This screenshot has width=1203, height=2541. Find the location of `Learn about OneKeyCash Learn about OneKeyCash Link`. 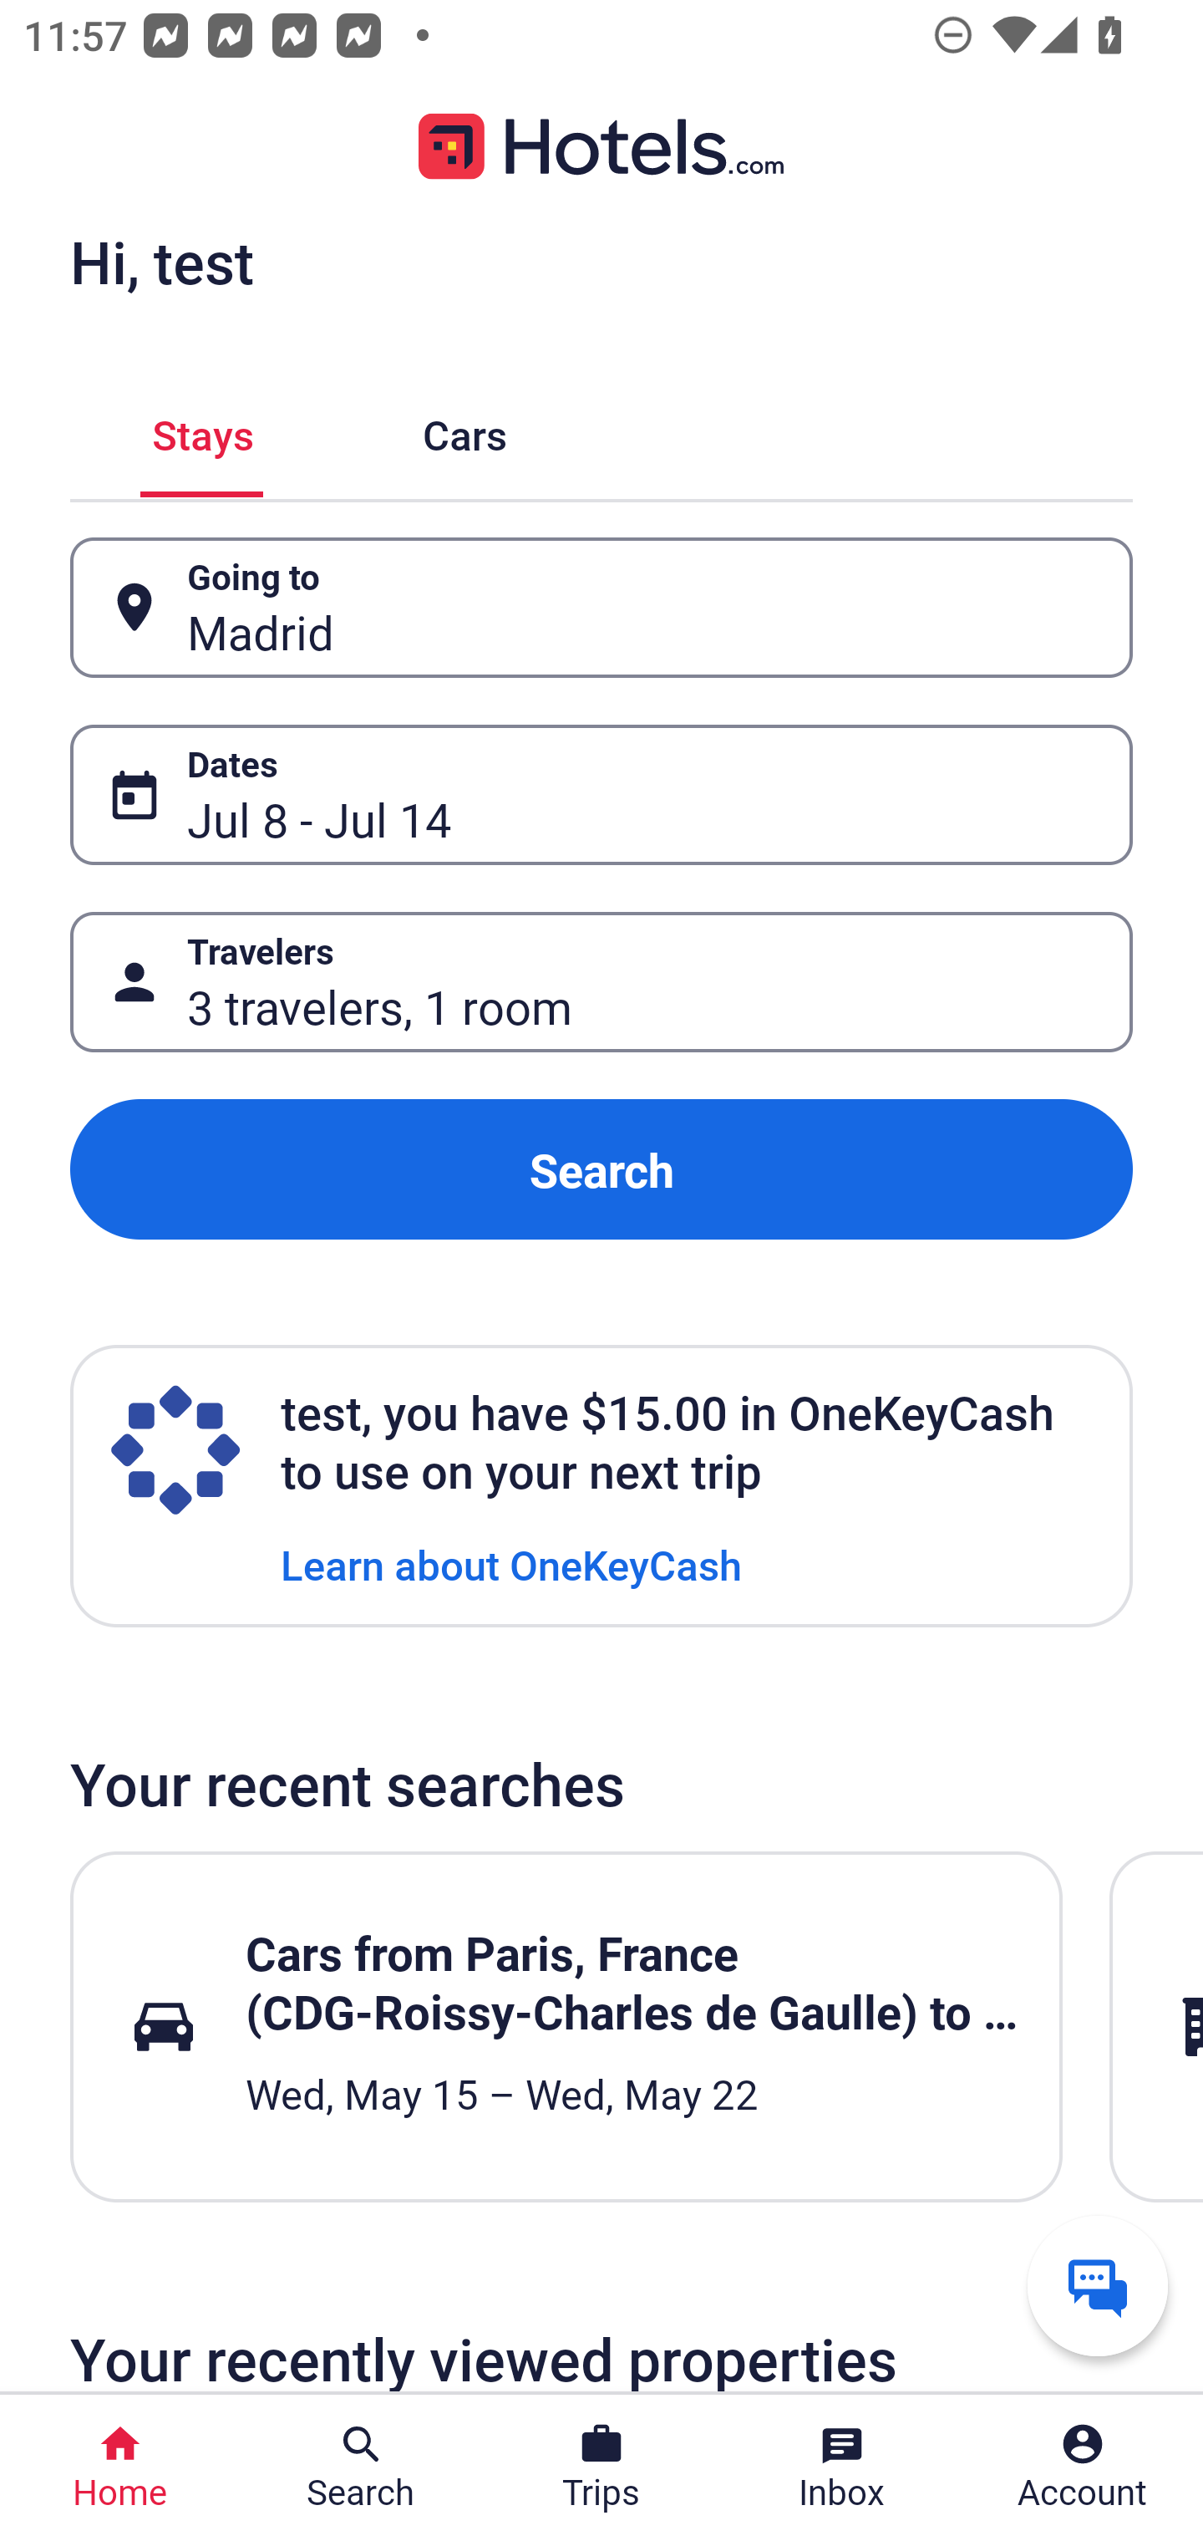

Learn about OneKeyCash Learn about OneKeyCash Link is located at coordinates (511, 1563).